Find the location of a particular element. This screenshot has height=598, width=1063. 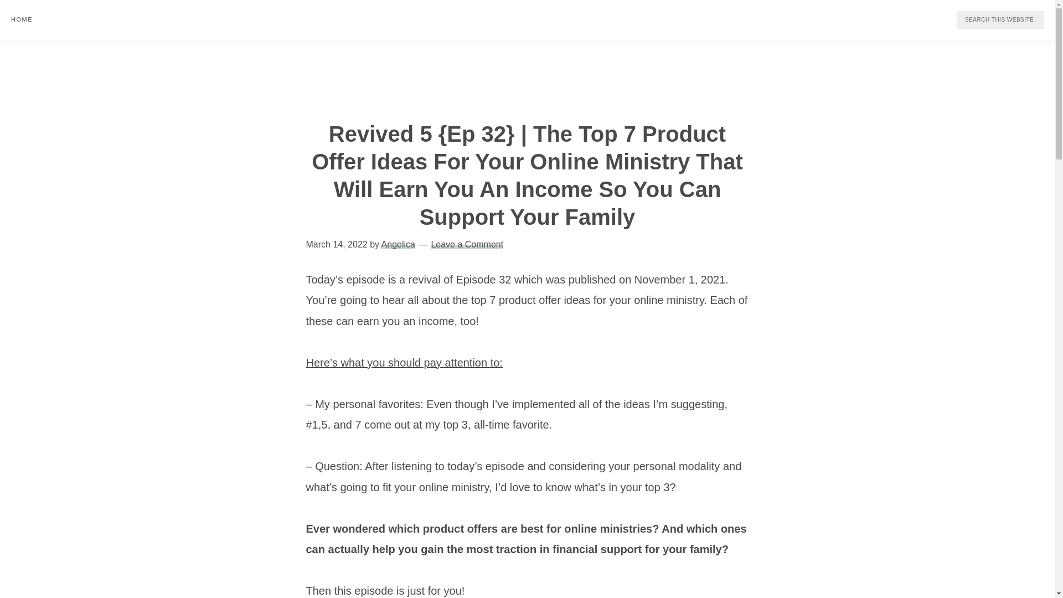

Angelica is located at coordinates (399, 244).